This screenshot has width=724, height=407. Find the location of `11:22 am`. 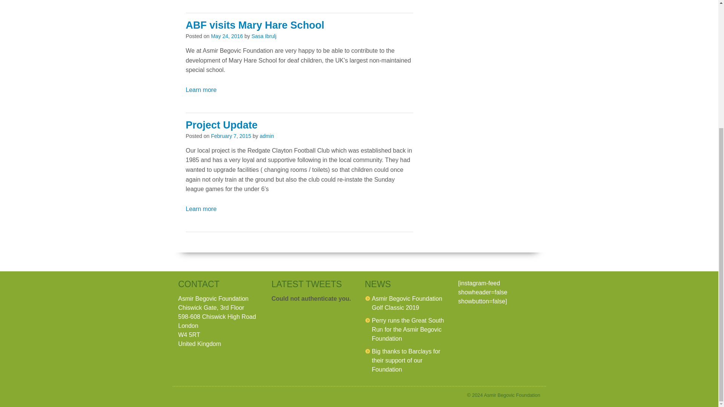

11:22 am is located at coordinates (226, 36).